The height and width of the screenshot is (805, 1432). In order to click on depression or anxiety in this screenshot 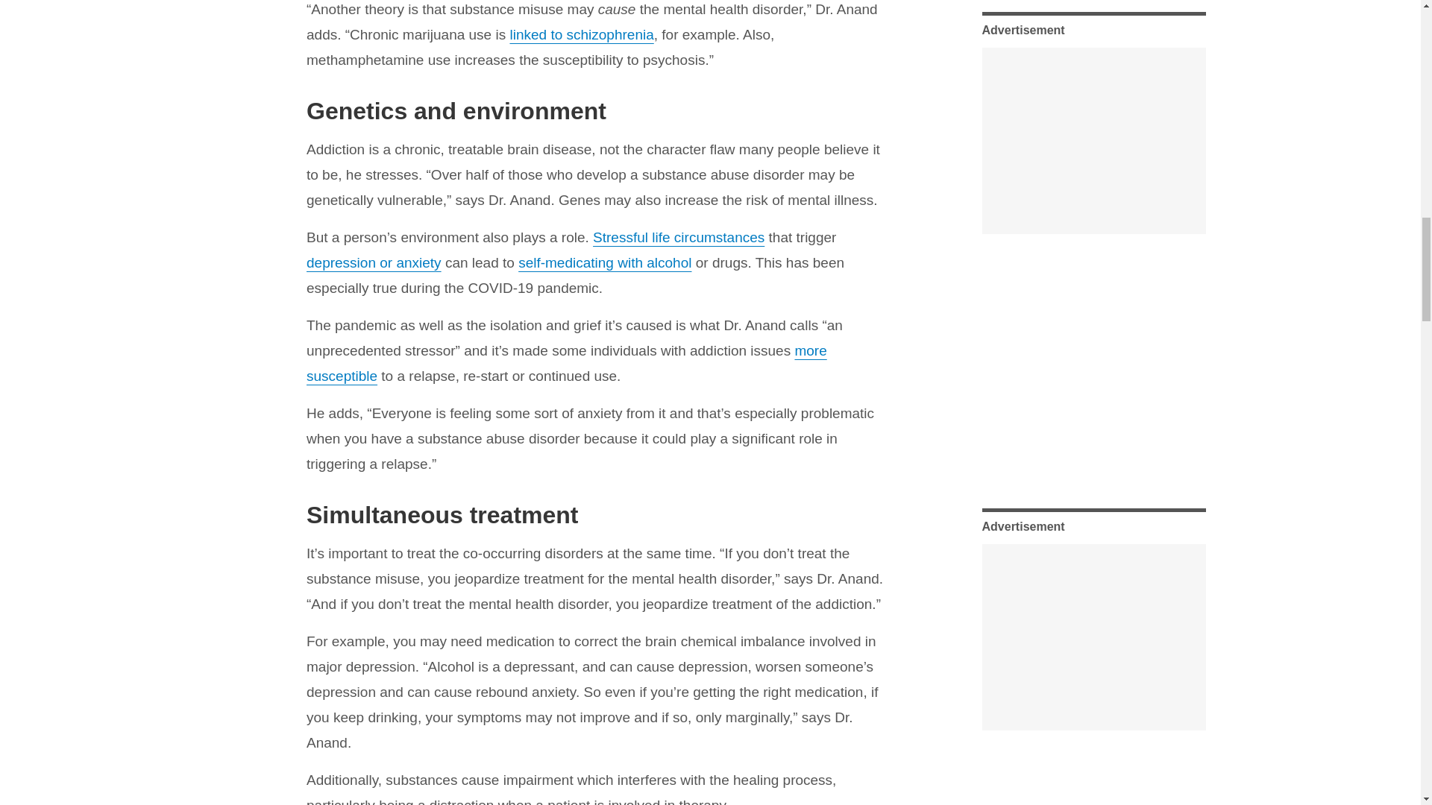, I will do `click(373, 262)`.